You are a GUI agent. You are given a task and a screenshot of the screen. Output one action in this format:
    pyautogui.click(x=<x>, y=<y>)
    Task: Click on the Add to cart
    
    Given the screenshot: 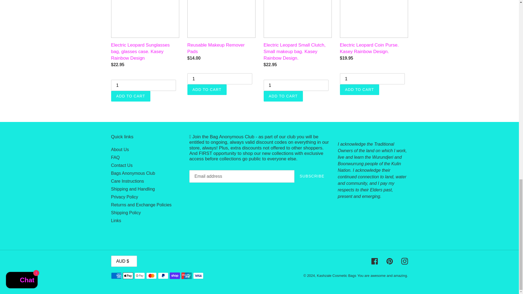 What is the action you would take?
    pyautogui.click(x=283, y=96)
    